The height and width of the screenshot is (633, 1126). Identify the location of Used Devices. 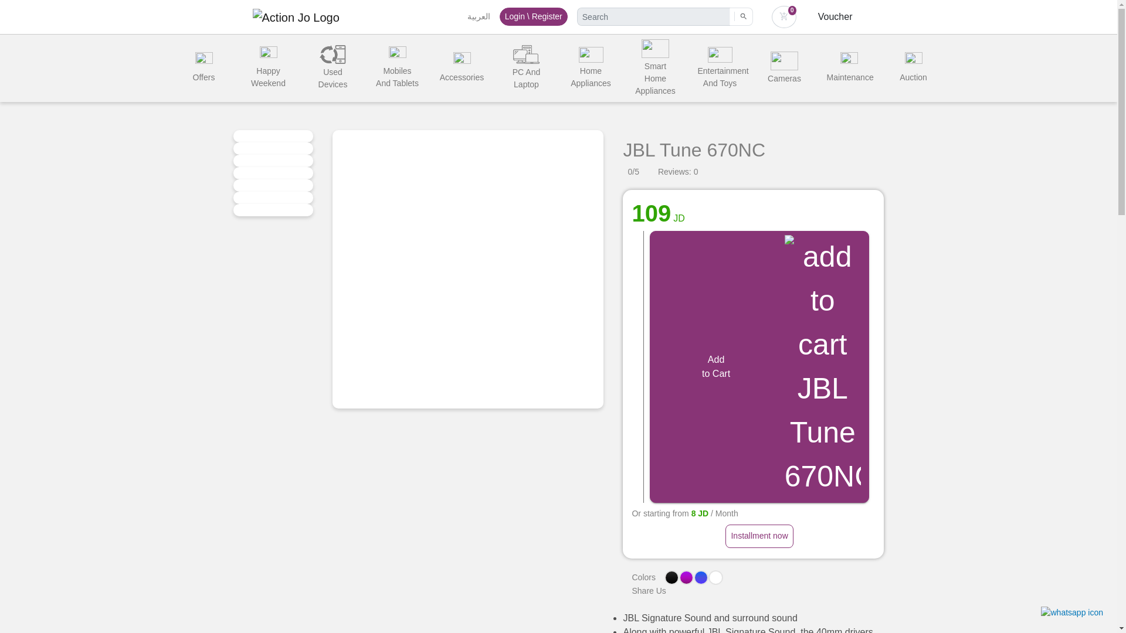
(333, 68).